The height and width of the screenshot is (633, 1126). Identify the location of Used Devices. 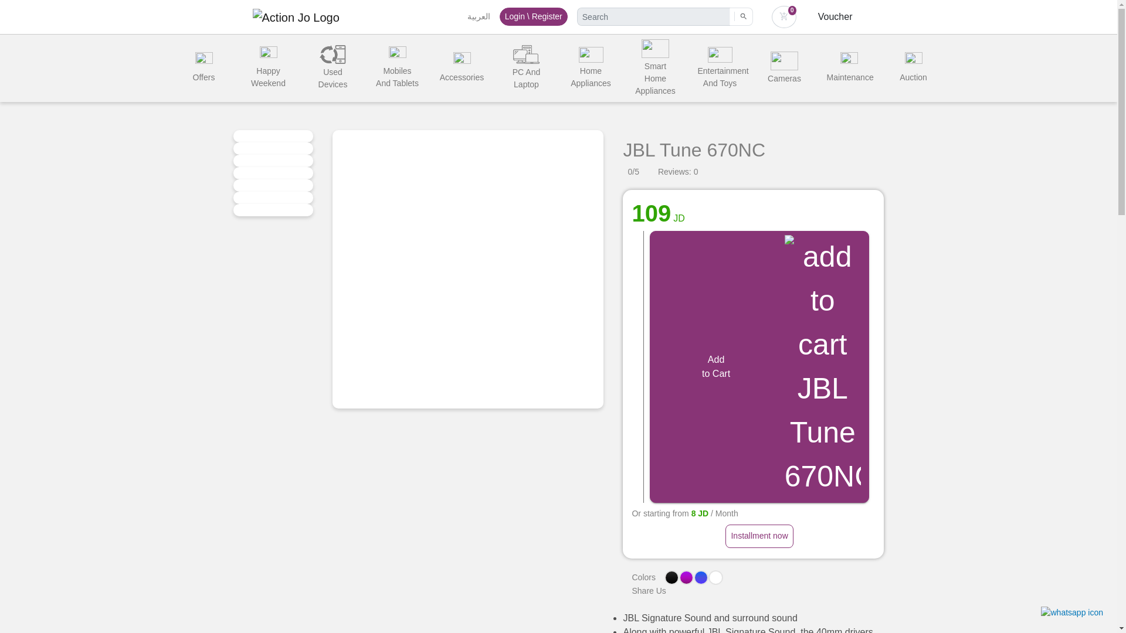
(333, 68).